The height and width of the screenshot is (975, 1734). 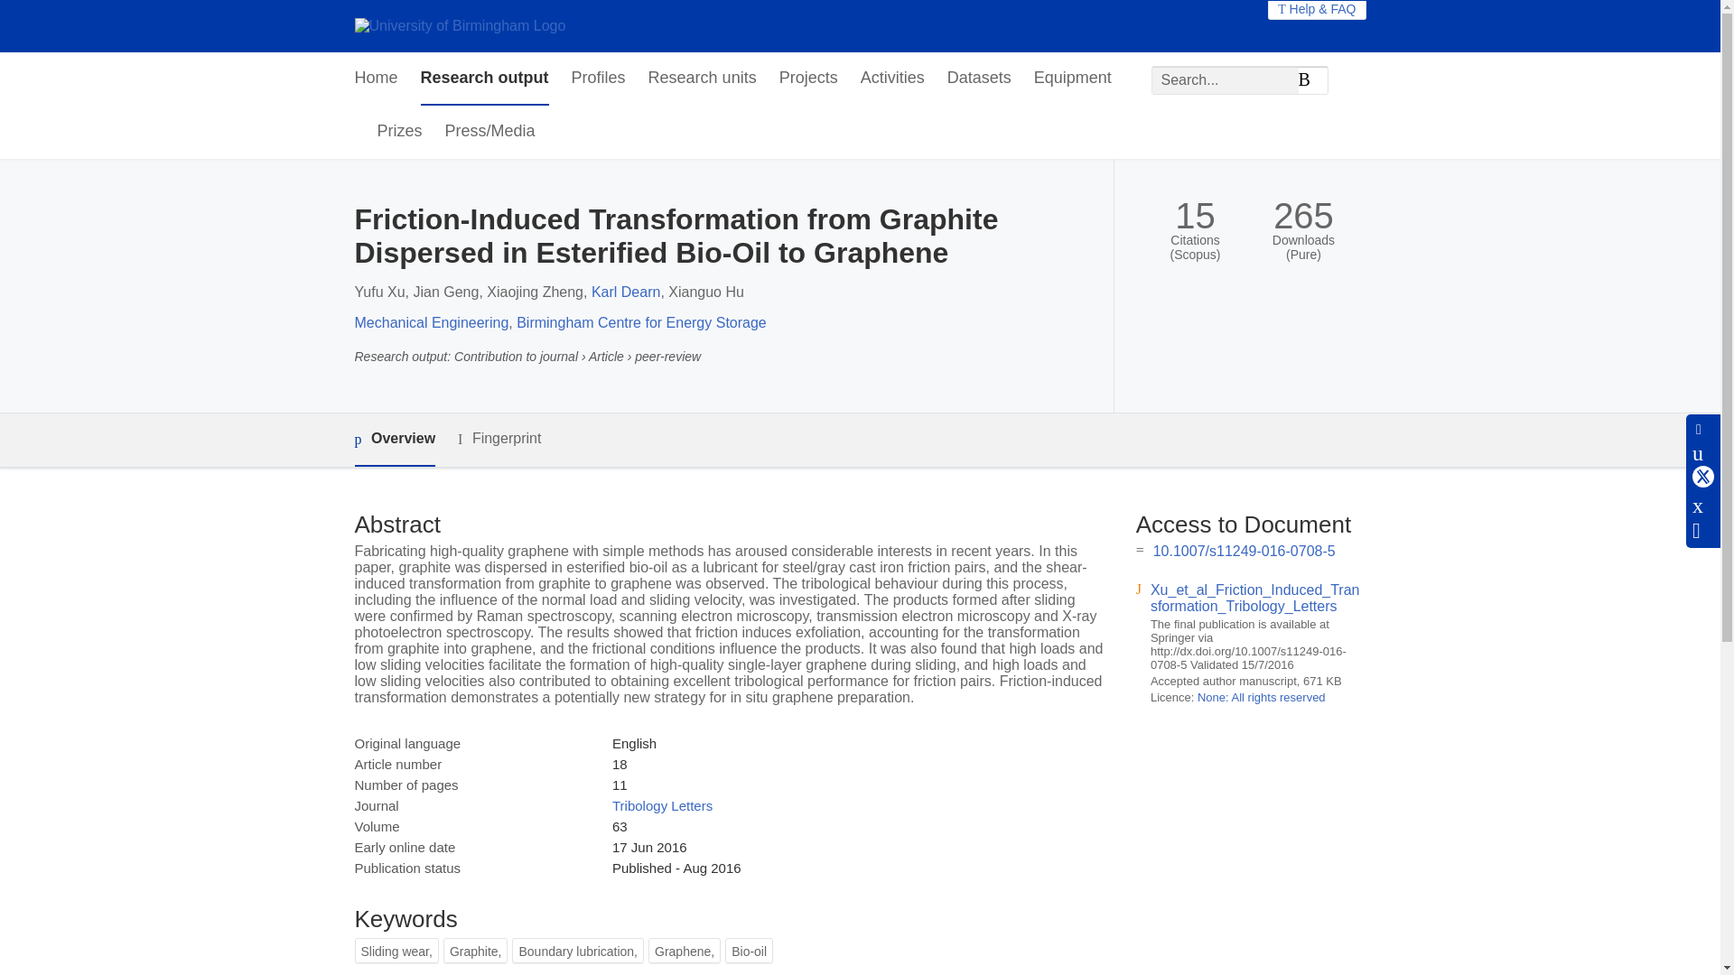 What do you see at coordinates (599, 79) in the screenshot?
I see `Profiles` at bounding box center [599, 79].